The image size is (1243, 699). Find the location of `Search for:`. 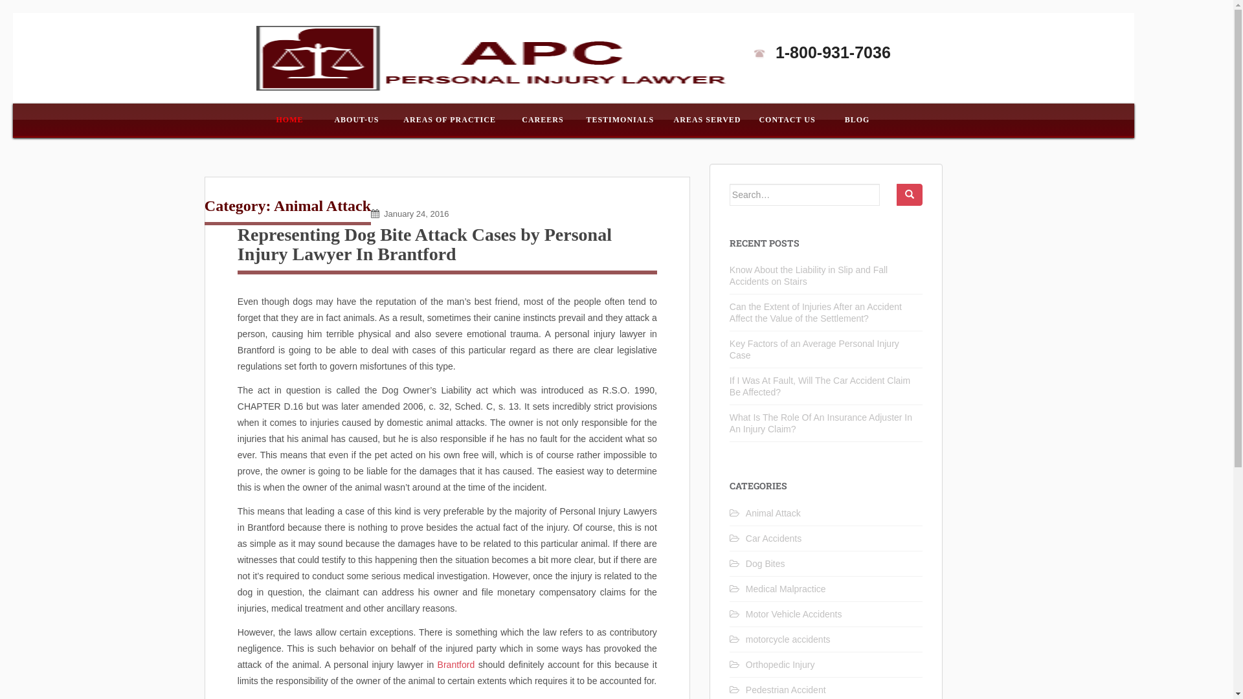

Search for: is located at coordinates (805, 195).